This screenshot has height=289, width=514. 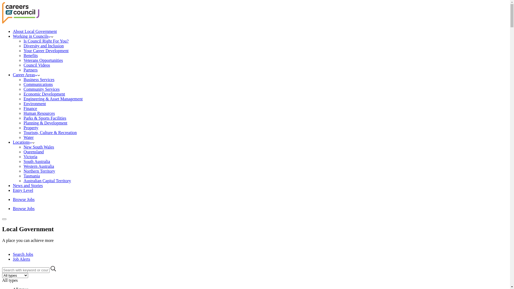 I want to click on Search Jobs, so click(x=23, y=254).